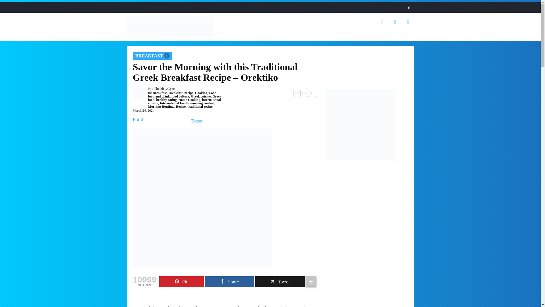 The width and height of the screenshot is (545, 307). What do you see at coordinates (185, 98) in the screenshot?
I see `Greek food` at bounding box center [185, 98].